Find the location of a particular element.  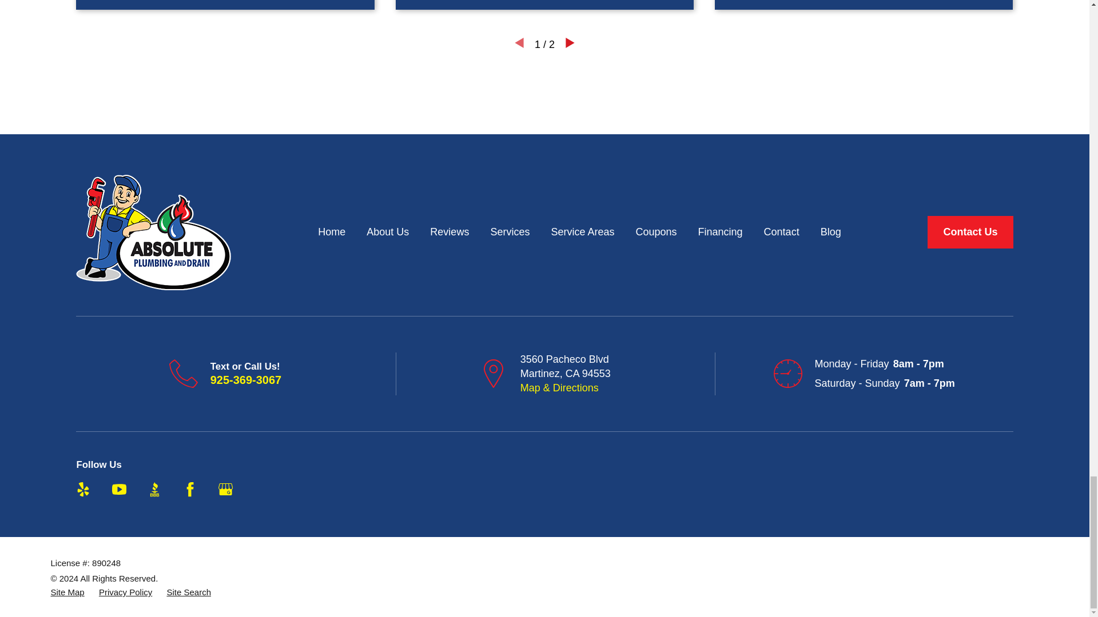

BBB.org is located at coordinates (154, 489).